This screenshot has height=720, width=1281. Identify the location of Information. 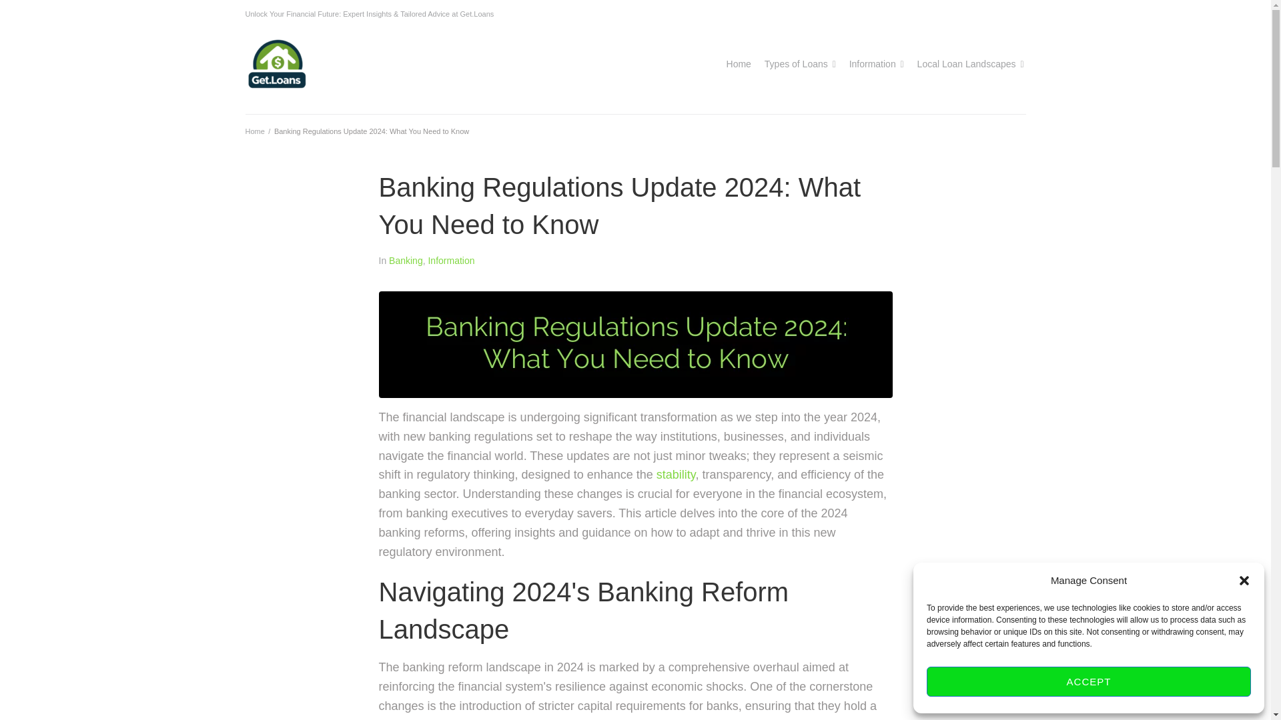
(872, 64).